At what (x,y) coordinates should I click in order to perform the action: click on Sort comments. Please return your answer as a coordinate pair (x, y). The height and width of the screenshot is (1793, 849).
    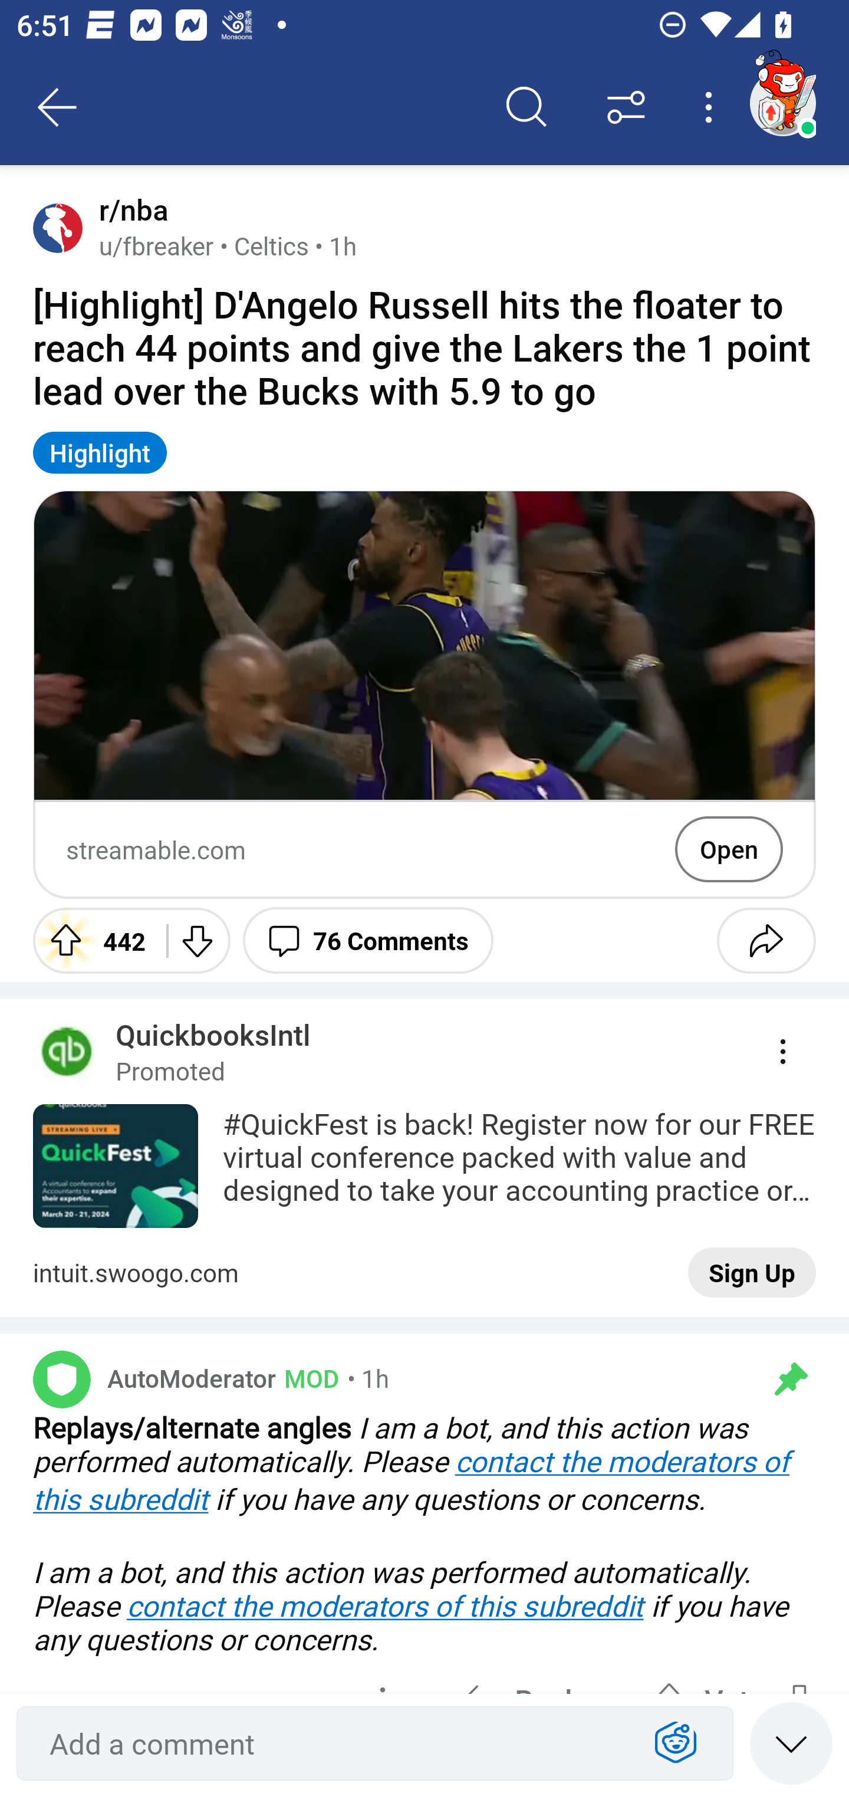
    Looking at the image, I should click on (626, 107).